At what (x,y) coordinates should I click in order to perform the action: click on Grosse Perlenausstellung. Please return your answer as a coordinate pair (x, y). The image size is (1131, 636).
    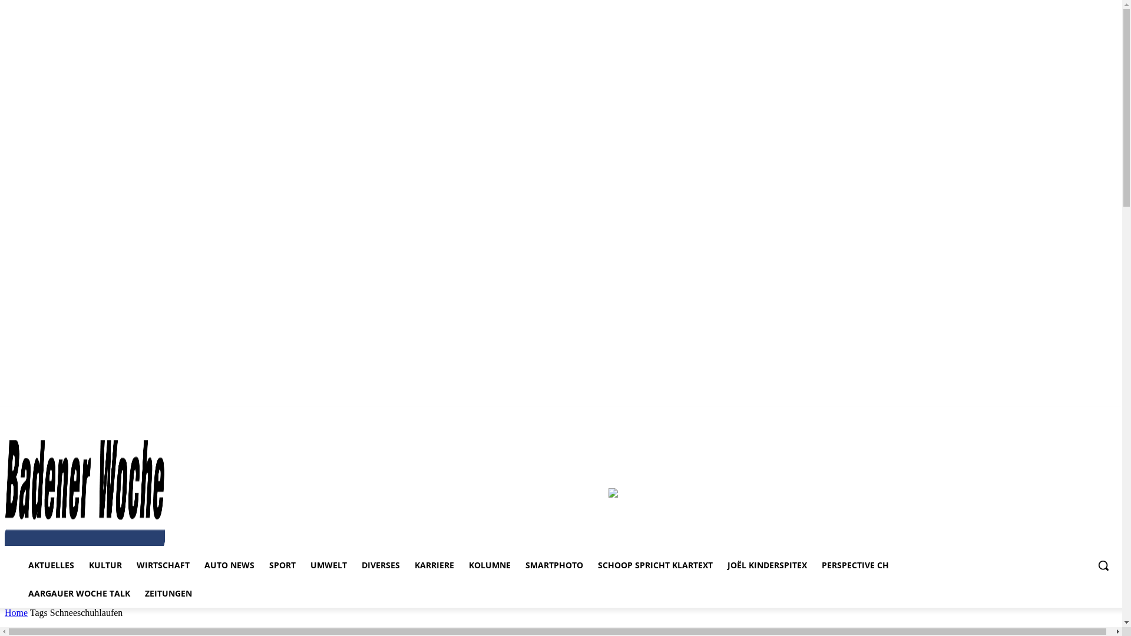
    Looking at the image, I should click on (613, 495).